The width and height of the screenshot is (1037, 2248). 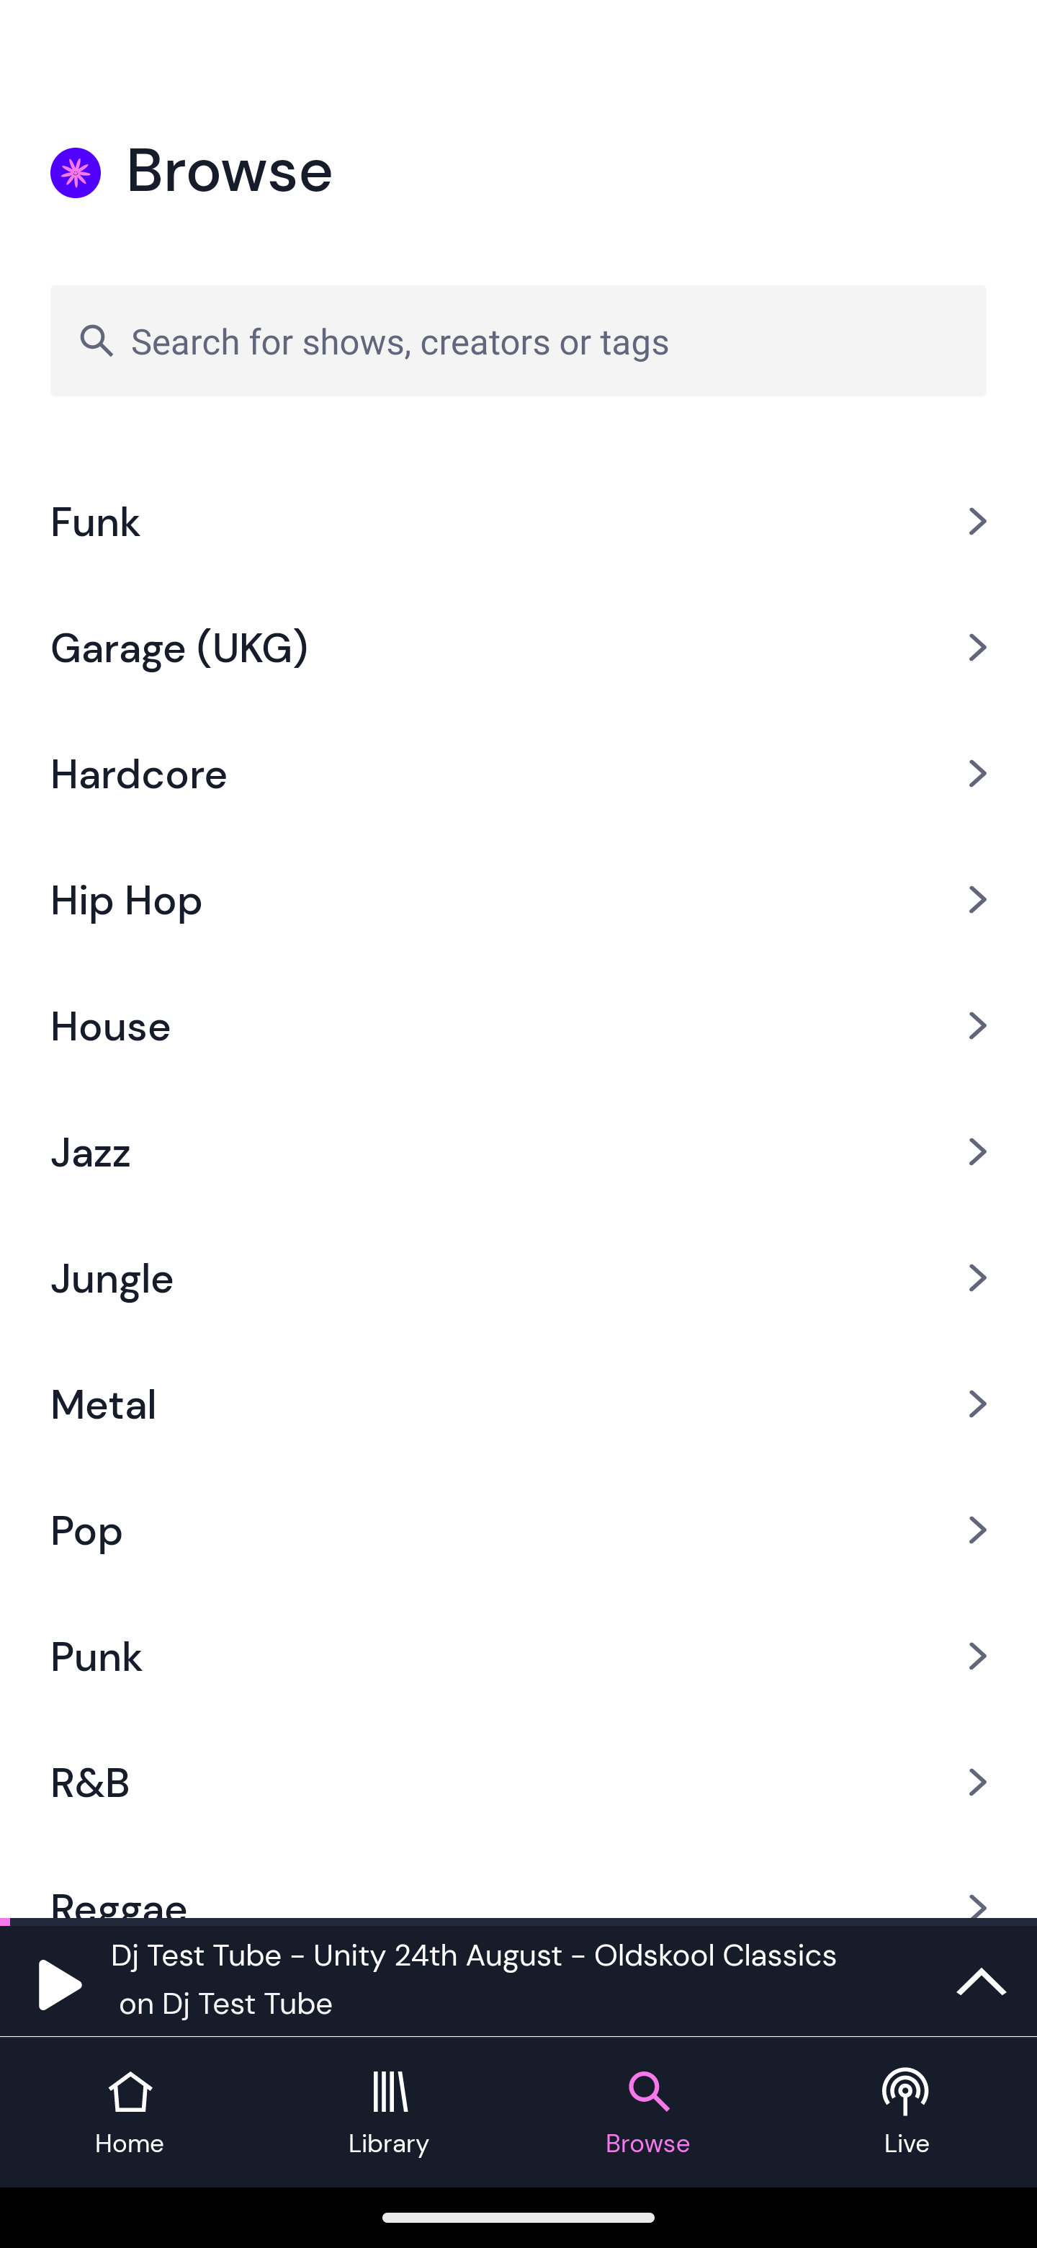 I want to click on Funk, so click(x=518, y=522).